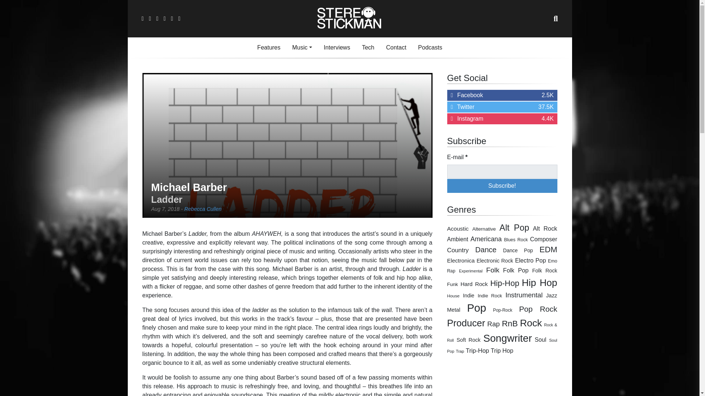  What do you see at coordinates (502, 172) in the screenshot?
I see `E-mail` at bounding box center [502, 172].